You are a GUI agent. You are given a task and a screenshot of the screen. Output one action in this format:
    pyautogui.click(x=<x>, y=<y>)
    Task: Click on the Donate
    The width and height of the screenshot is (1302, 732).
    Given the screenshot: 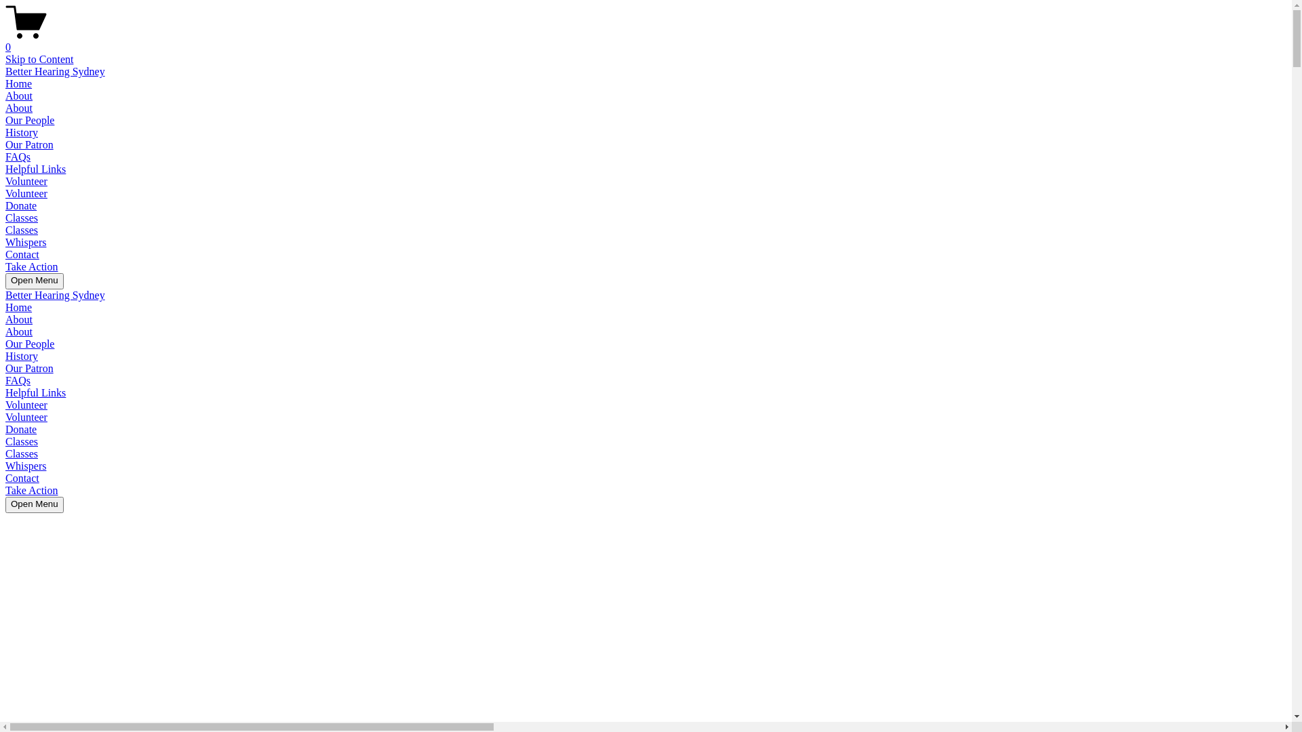 What is the action you would take?
    pyautogui.click(x=21, y=205)
    